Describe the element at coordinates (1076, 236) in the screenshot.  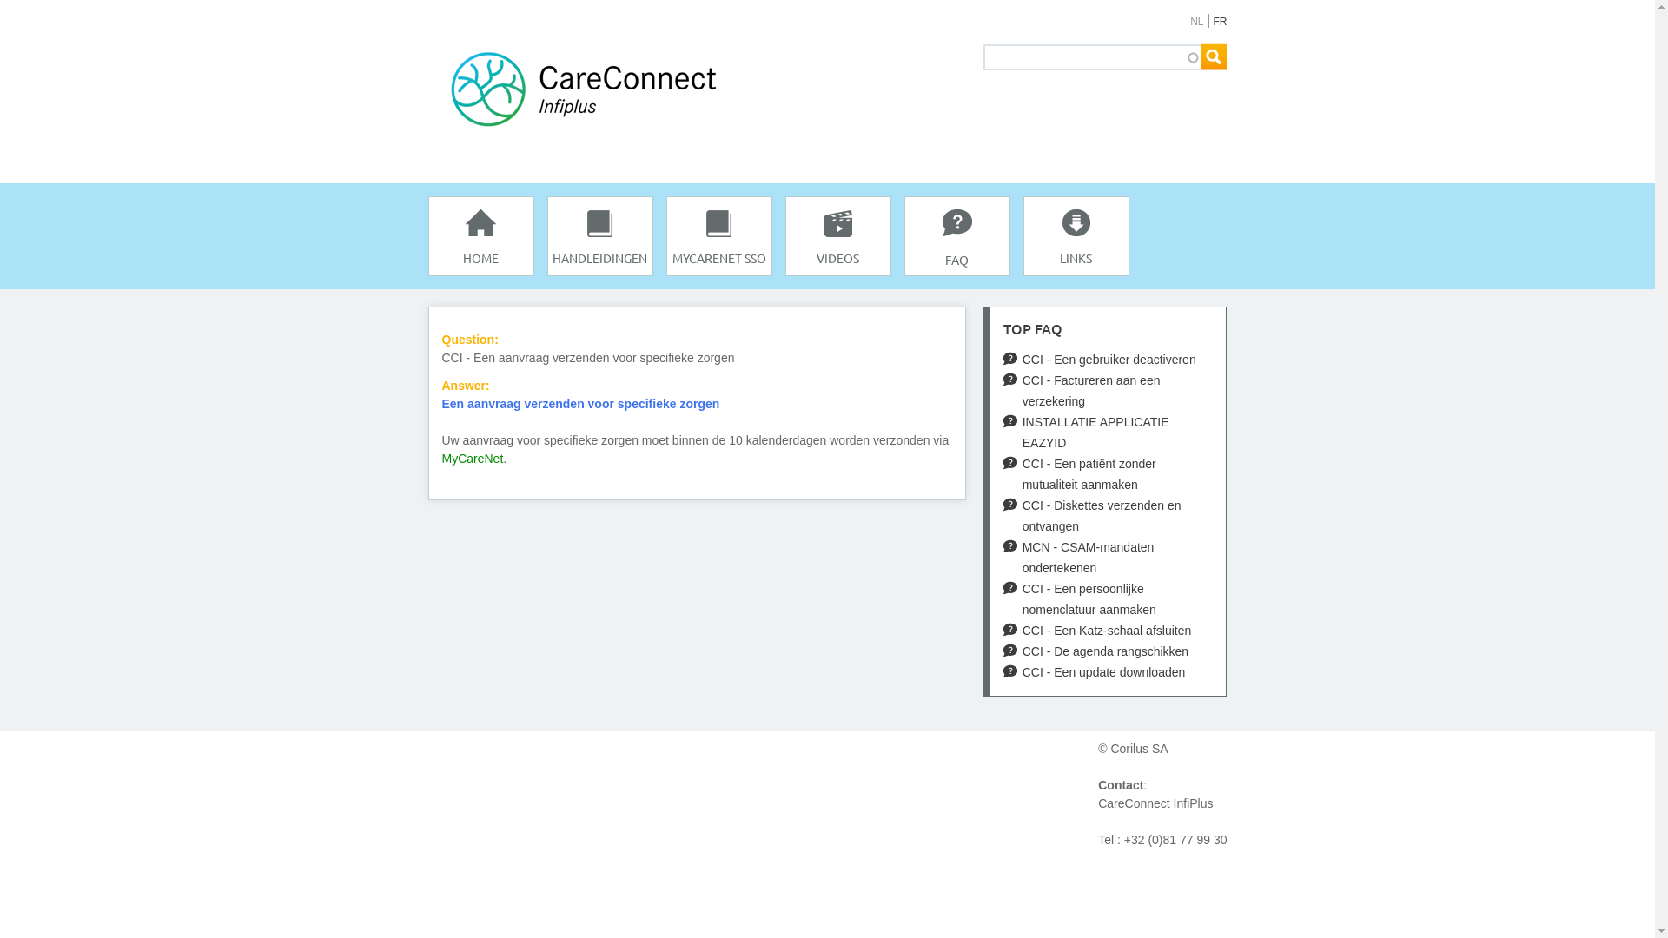
I see `LINKS` at that location.